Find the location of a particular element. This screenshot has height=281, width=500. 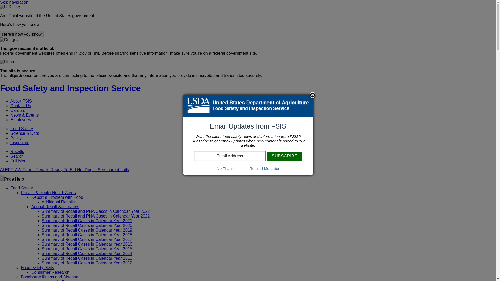

Full Menu is located at coordinates (19, 161).